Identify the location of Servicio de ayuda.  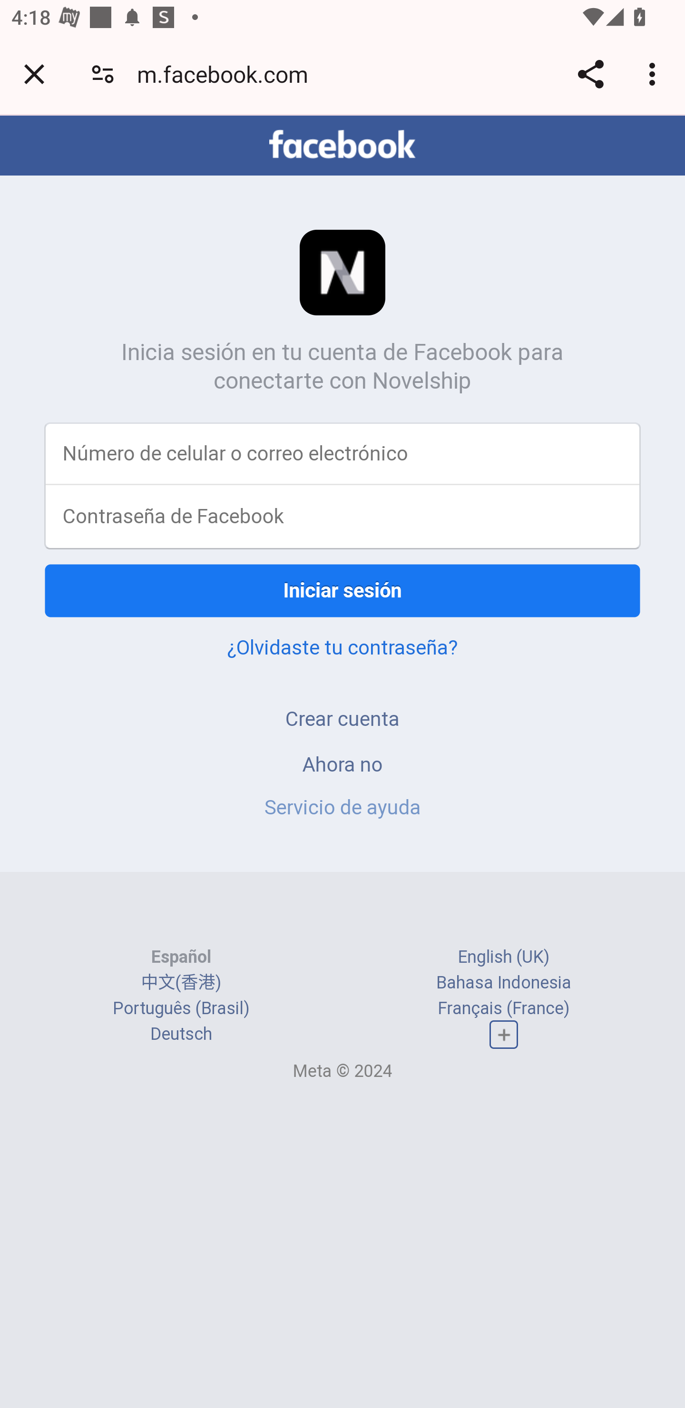
(342, 807).